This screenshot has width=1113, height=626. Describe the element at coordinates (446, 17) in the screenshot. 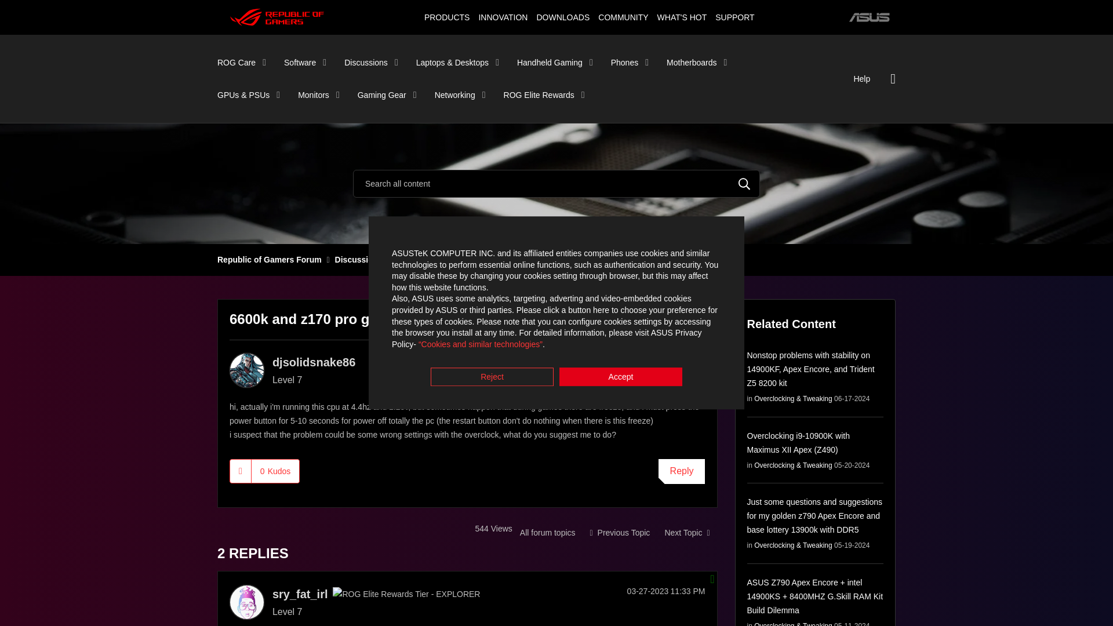

I see `PRODUCTS` at that location.